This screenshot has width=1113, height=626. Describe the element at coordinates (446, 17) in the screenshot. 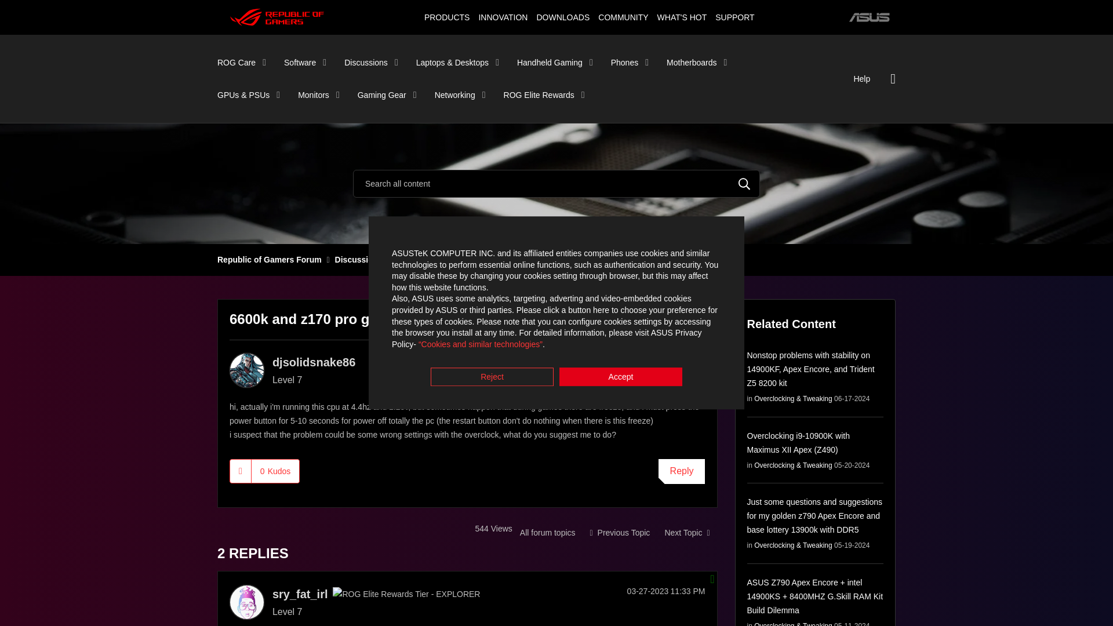

I see `PRODUCTS` at that location.